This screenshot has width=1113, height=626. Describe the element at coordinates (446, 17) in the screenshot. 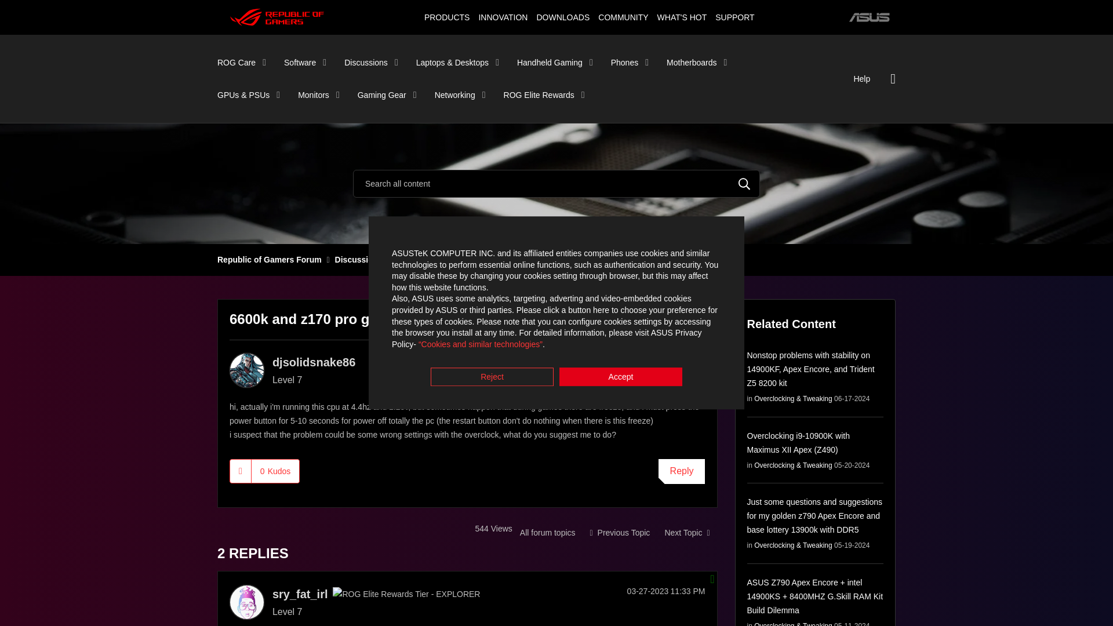

I see `PRODUCTS` at that location.